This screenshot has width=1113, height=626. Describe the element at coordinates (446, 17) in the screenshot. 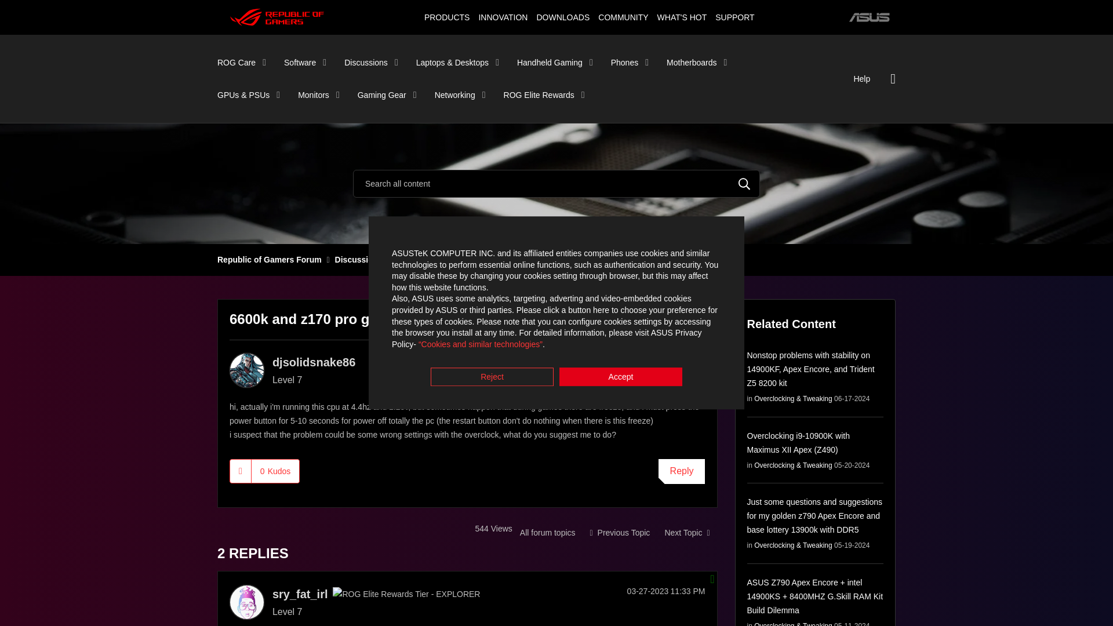

I see `PRODUCTS` at that location.